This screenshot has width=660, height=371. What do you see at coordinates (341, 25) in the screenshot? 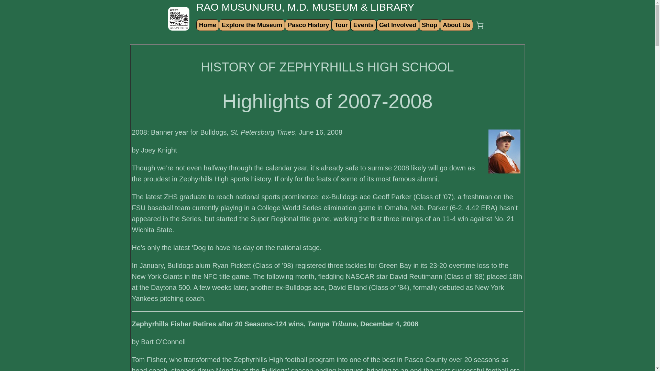
I see `Tour` at bounding box center [341, 25].